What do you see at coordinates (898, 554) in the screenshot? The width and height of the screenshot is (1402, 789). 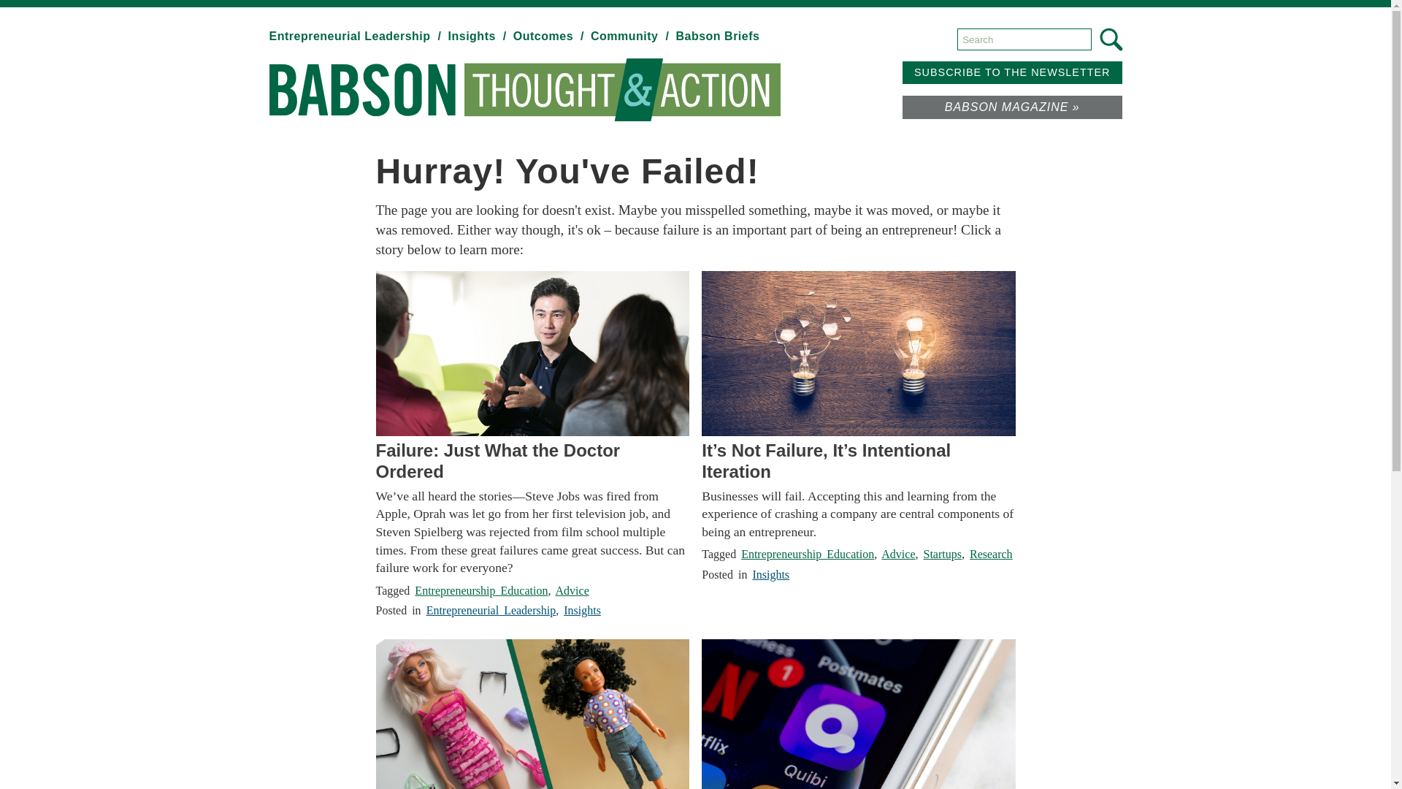 I see `Advice` at bounding box center [898, 554].